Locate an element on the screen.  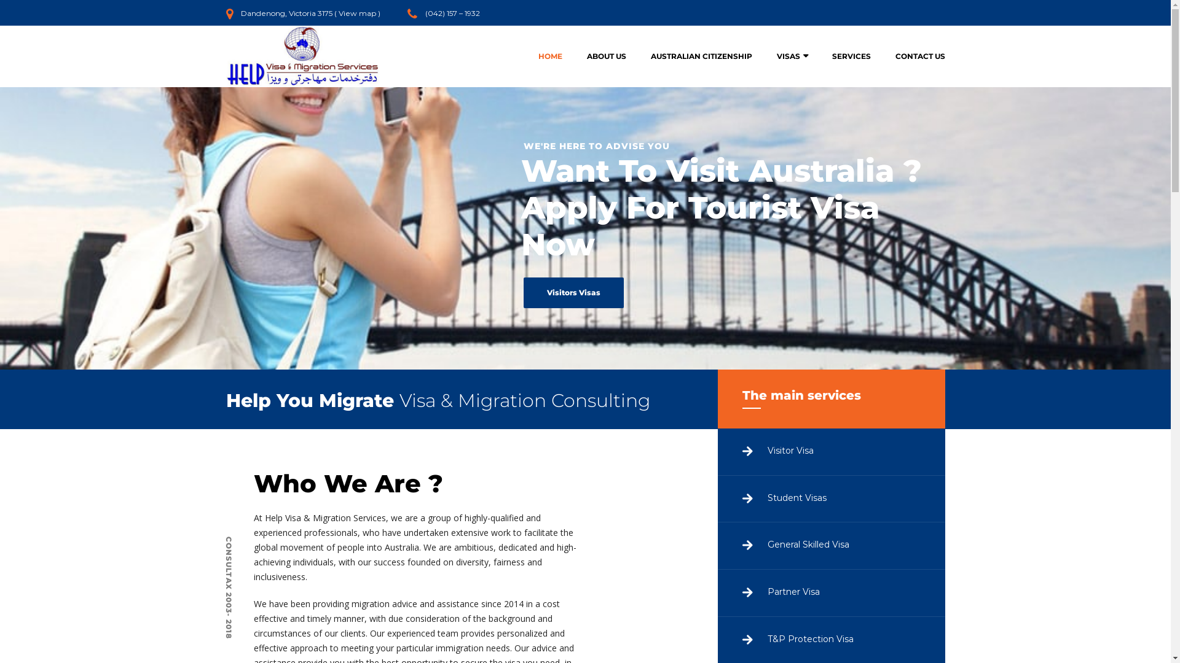
Student Visas is located at coordinates (832, 500).